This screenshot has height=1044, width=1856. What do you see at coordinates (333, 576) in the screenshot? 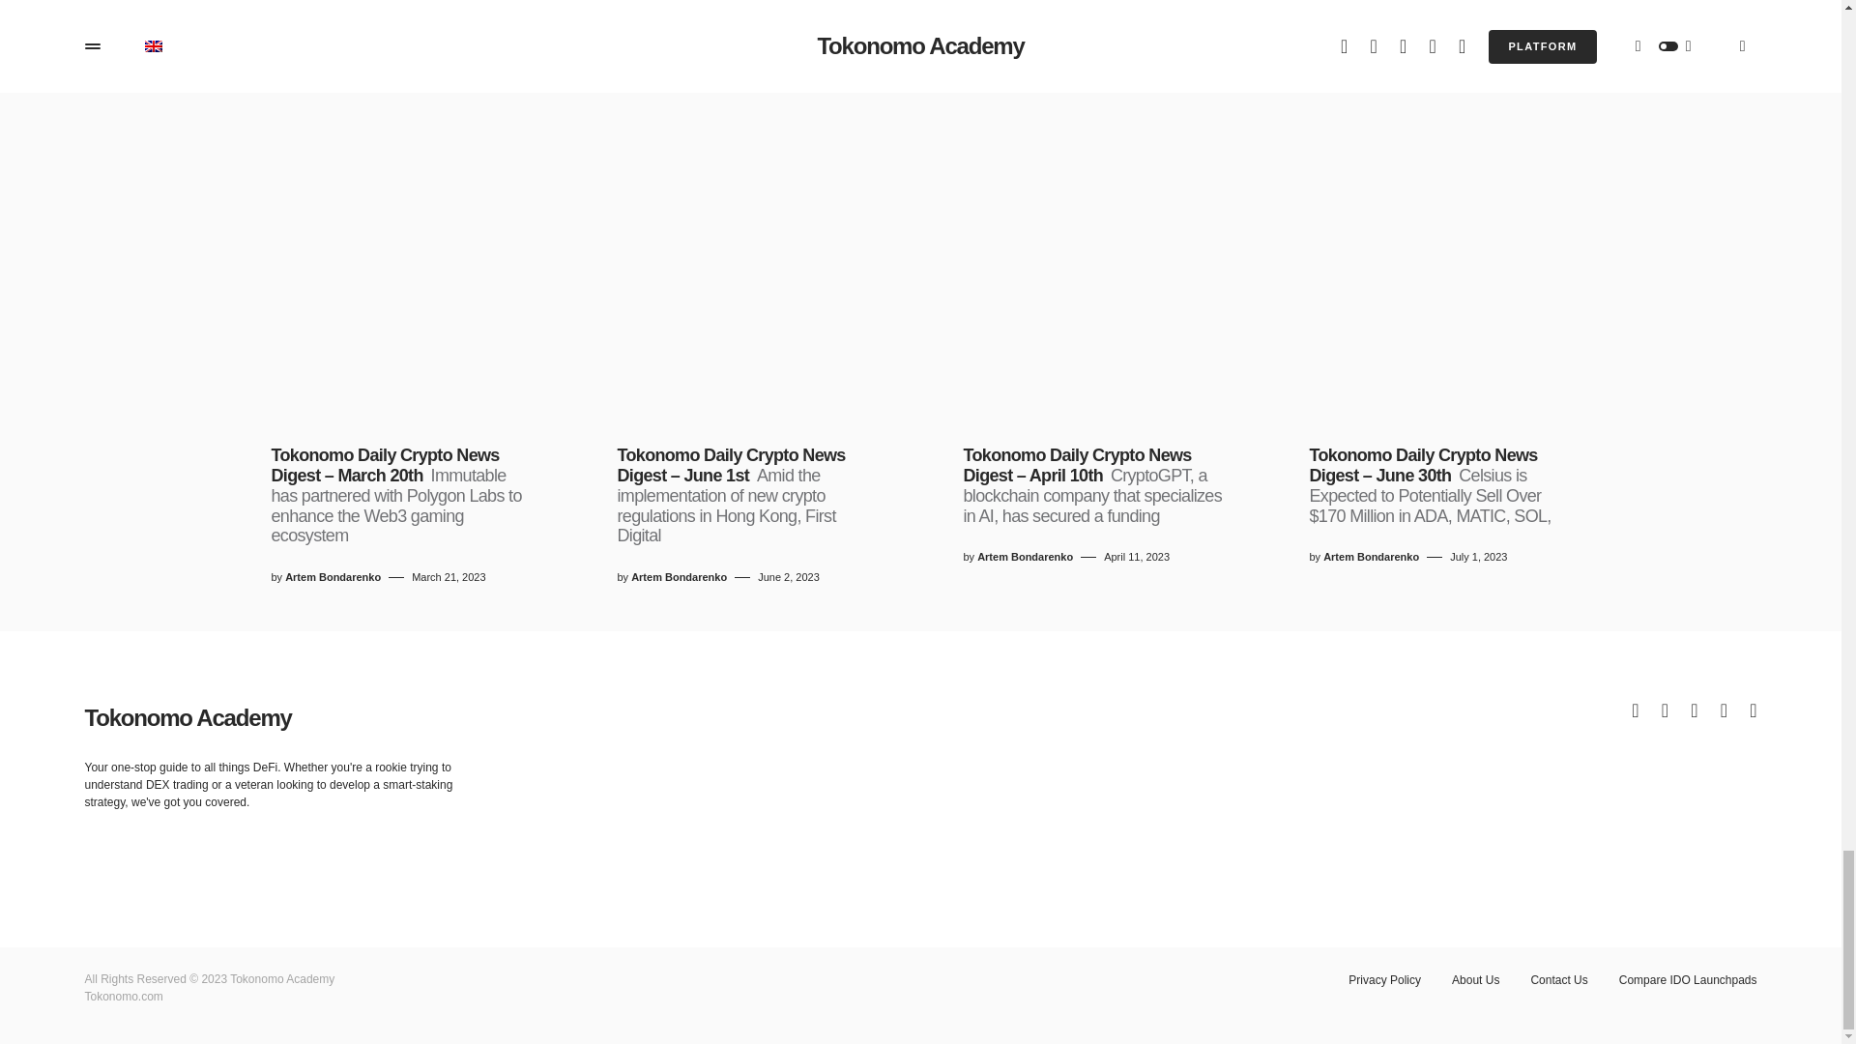
I see `View all posts by Artem Bondarenko` at bounding box center [333, 576].